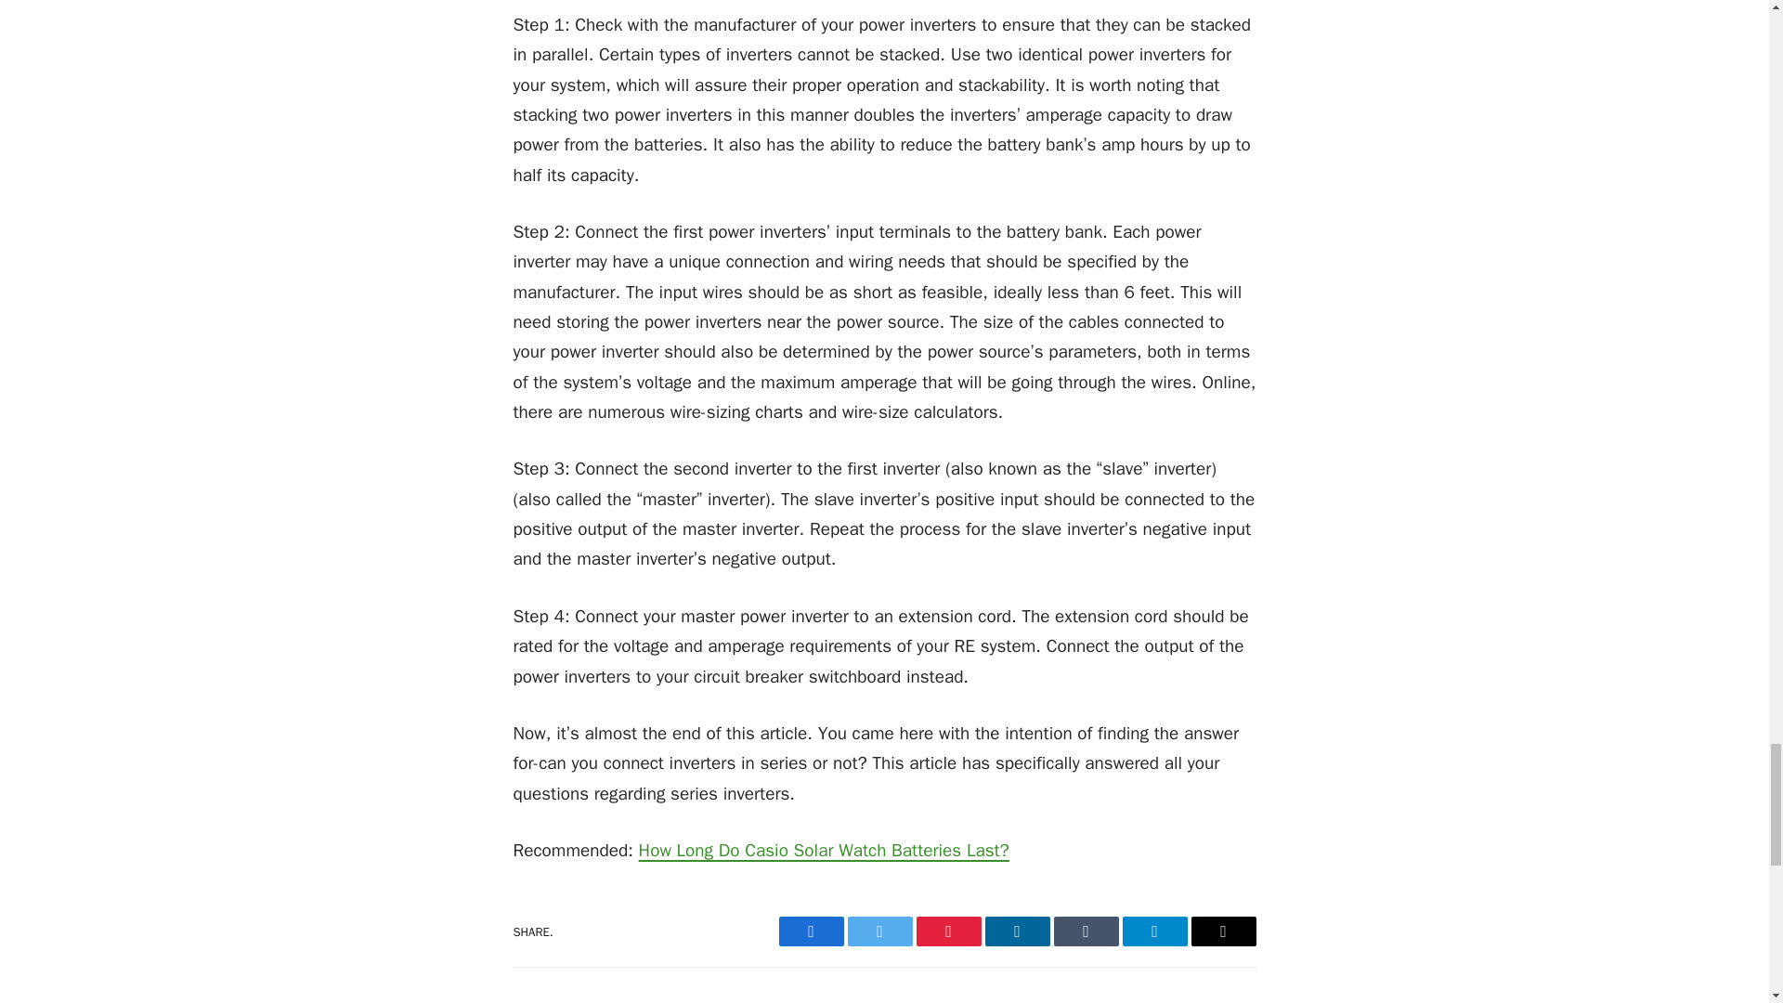  What do you see at coordinates (810, 931) in the screenshot?
I see `Share on Facebook` at bounding box center [810, 931].